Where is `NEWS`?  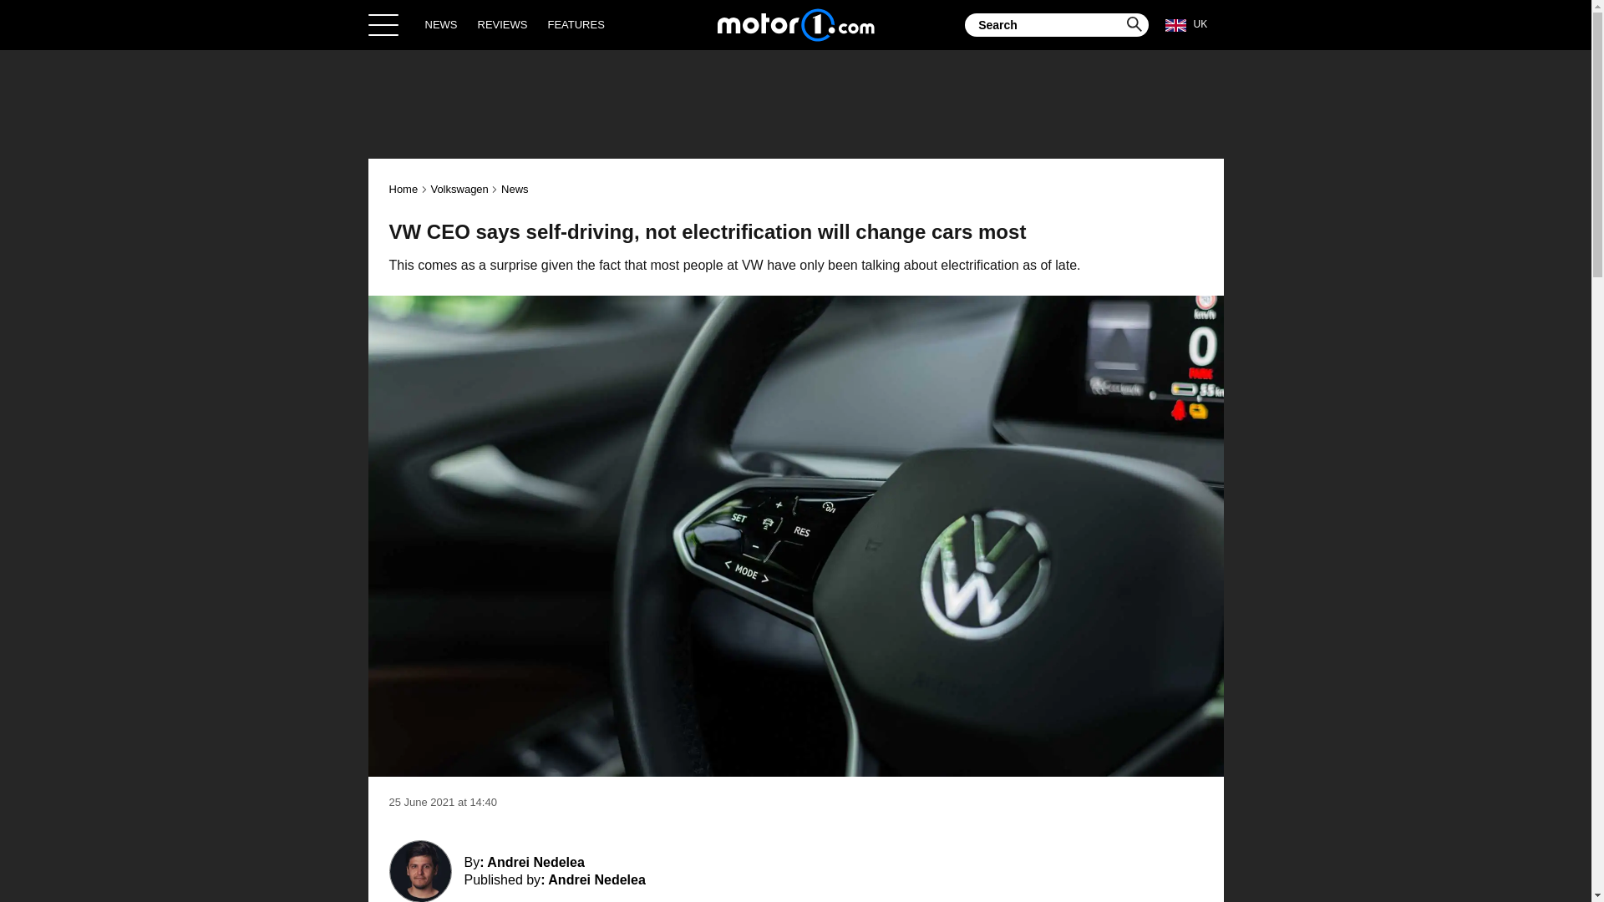 NEWS is located at coordinates (441, 24).